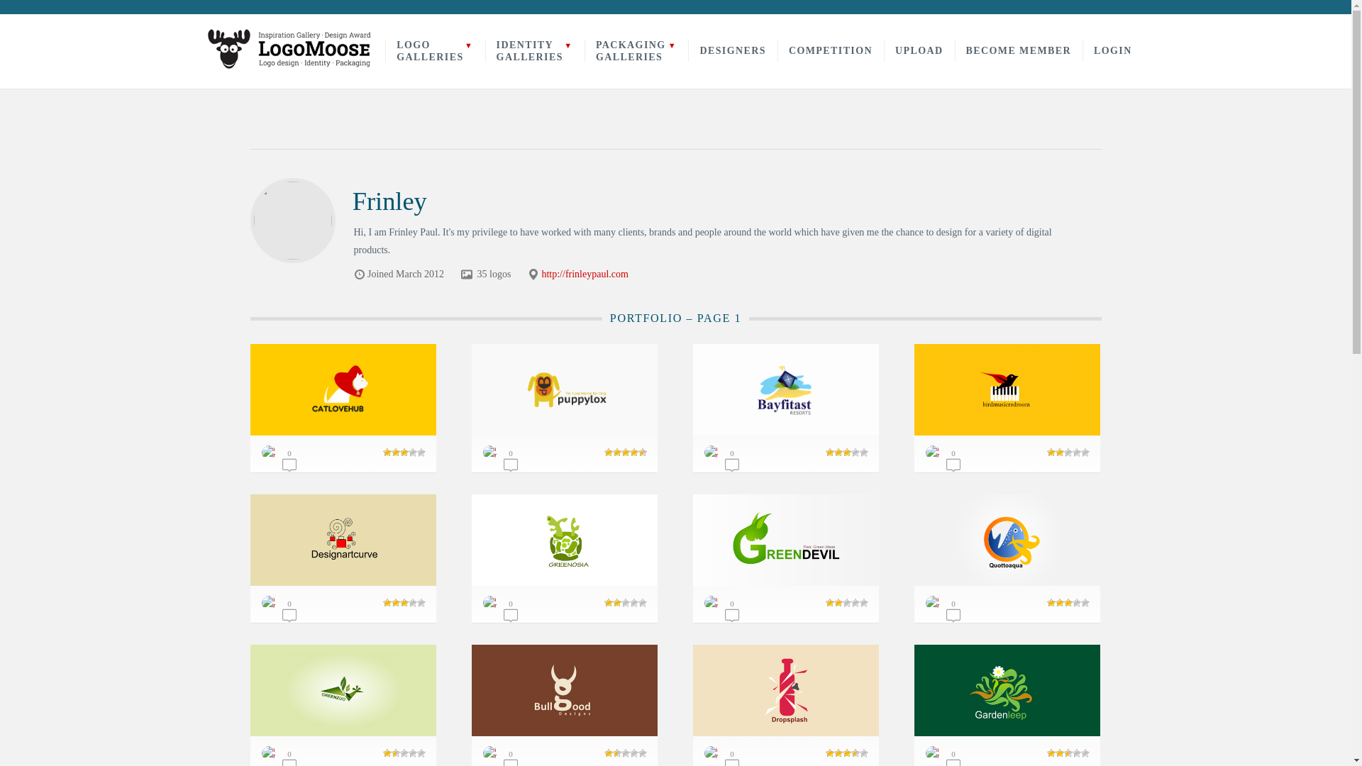 The height and width of the screenshot is (766, 1362). Describe the element at coordinates (732, 51) in the screenshot. I see `Become Member` at that location.